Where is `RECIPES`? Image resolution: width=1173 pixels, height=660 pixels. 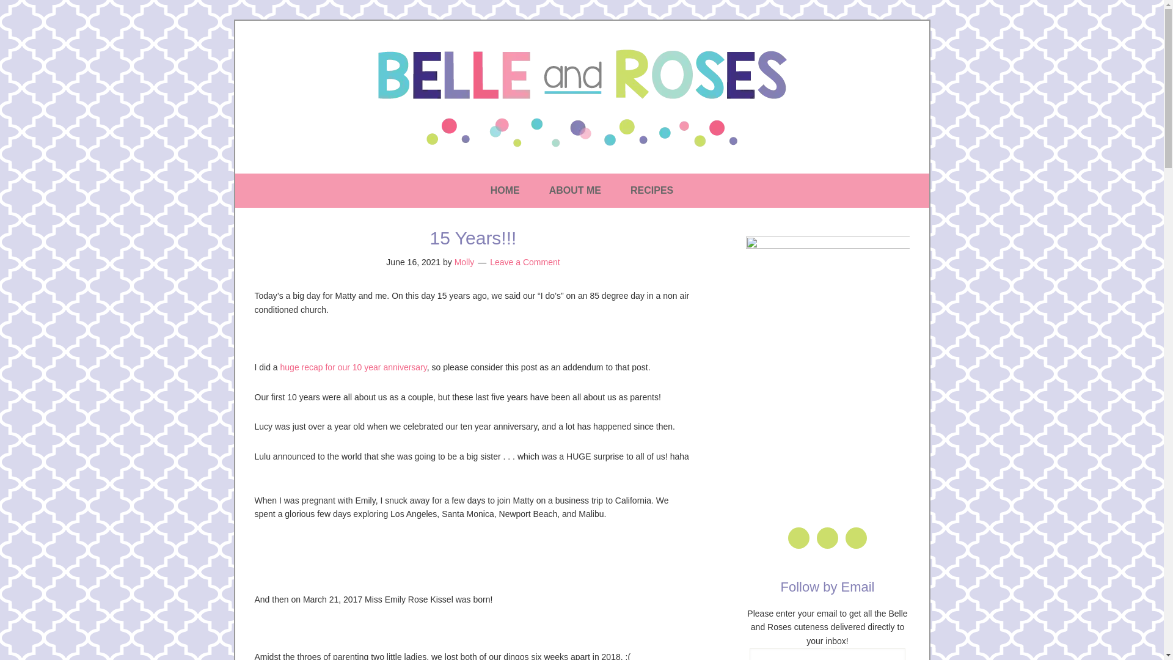
RECIPES is located at coordinates (651, 191).